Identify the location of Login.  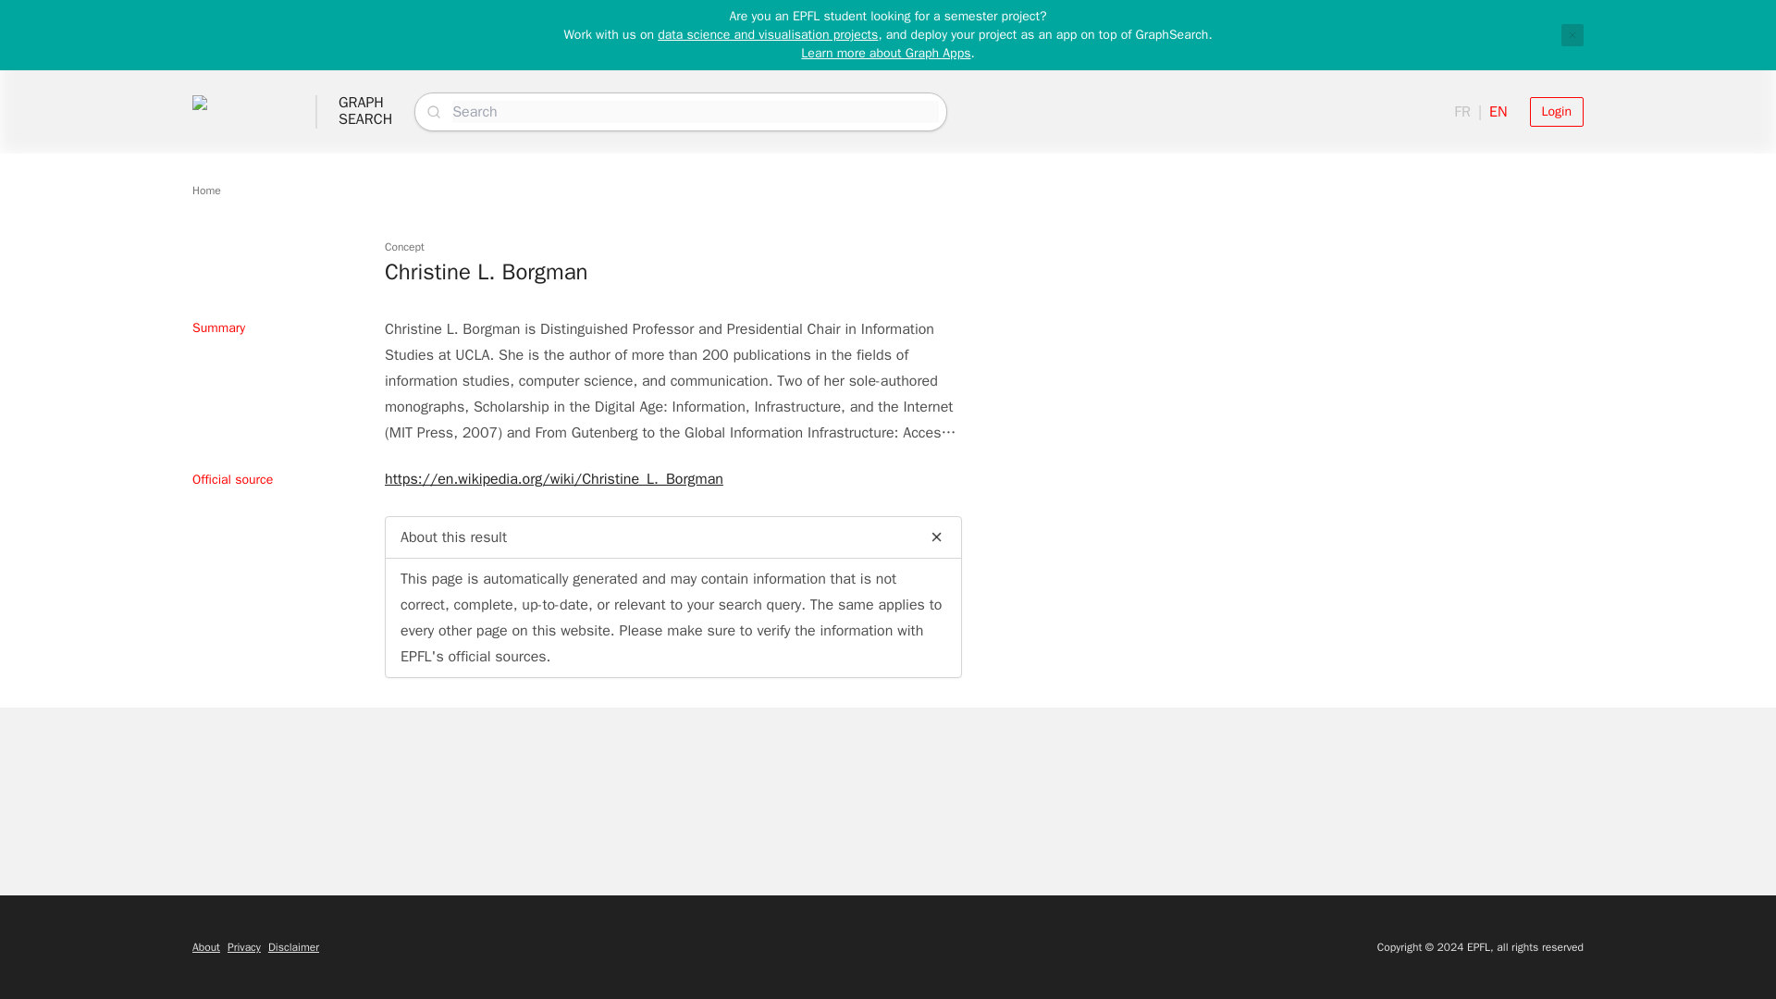
(1572, 34).